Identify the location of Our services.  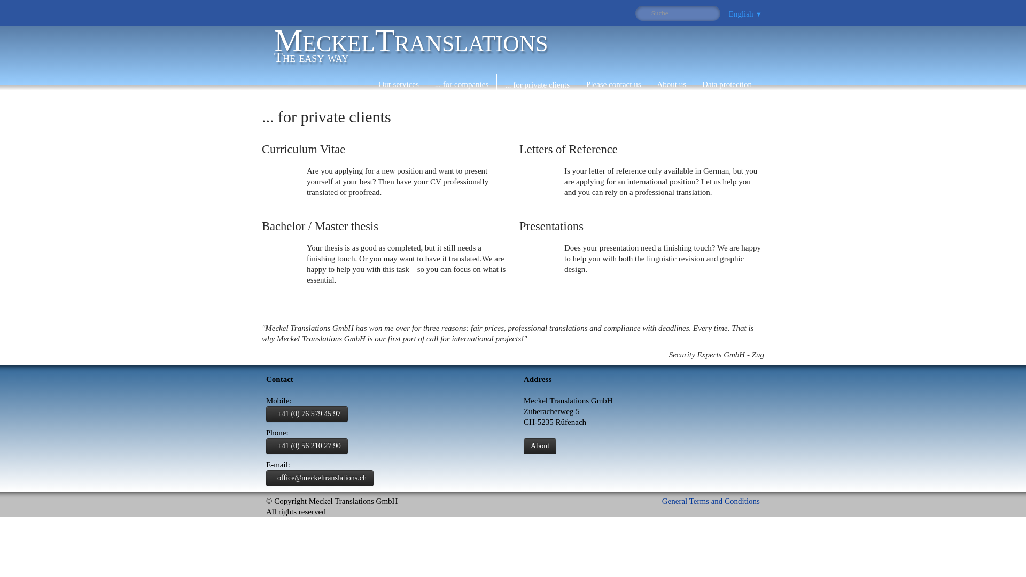
(672, 84).